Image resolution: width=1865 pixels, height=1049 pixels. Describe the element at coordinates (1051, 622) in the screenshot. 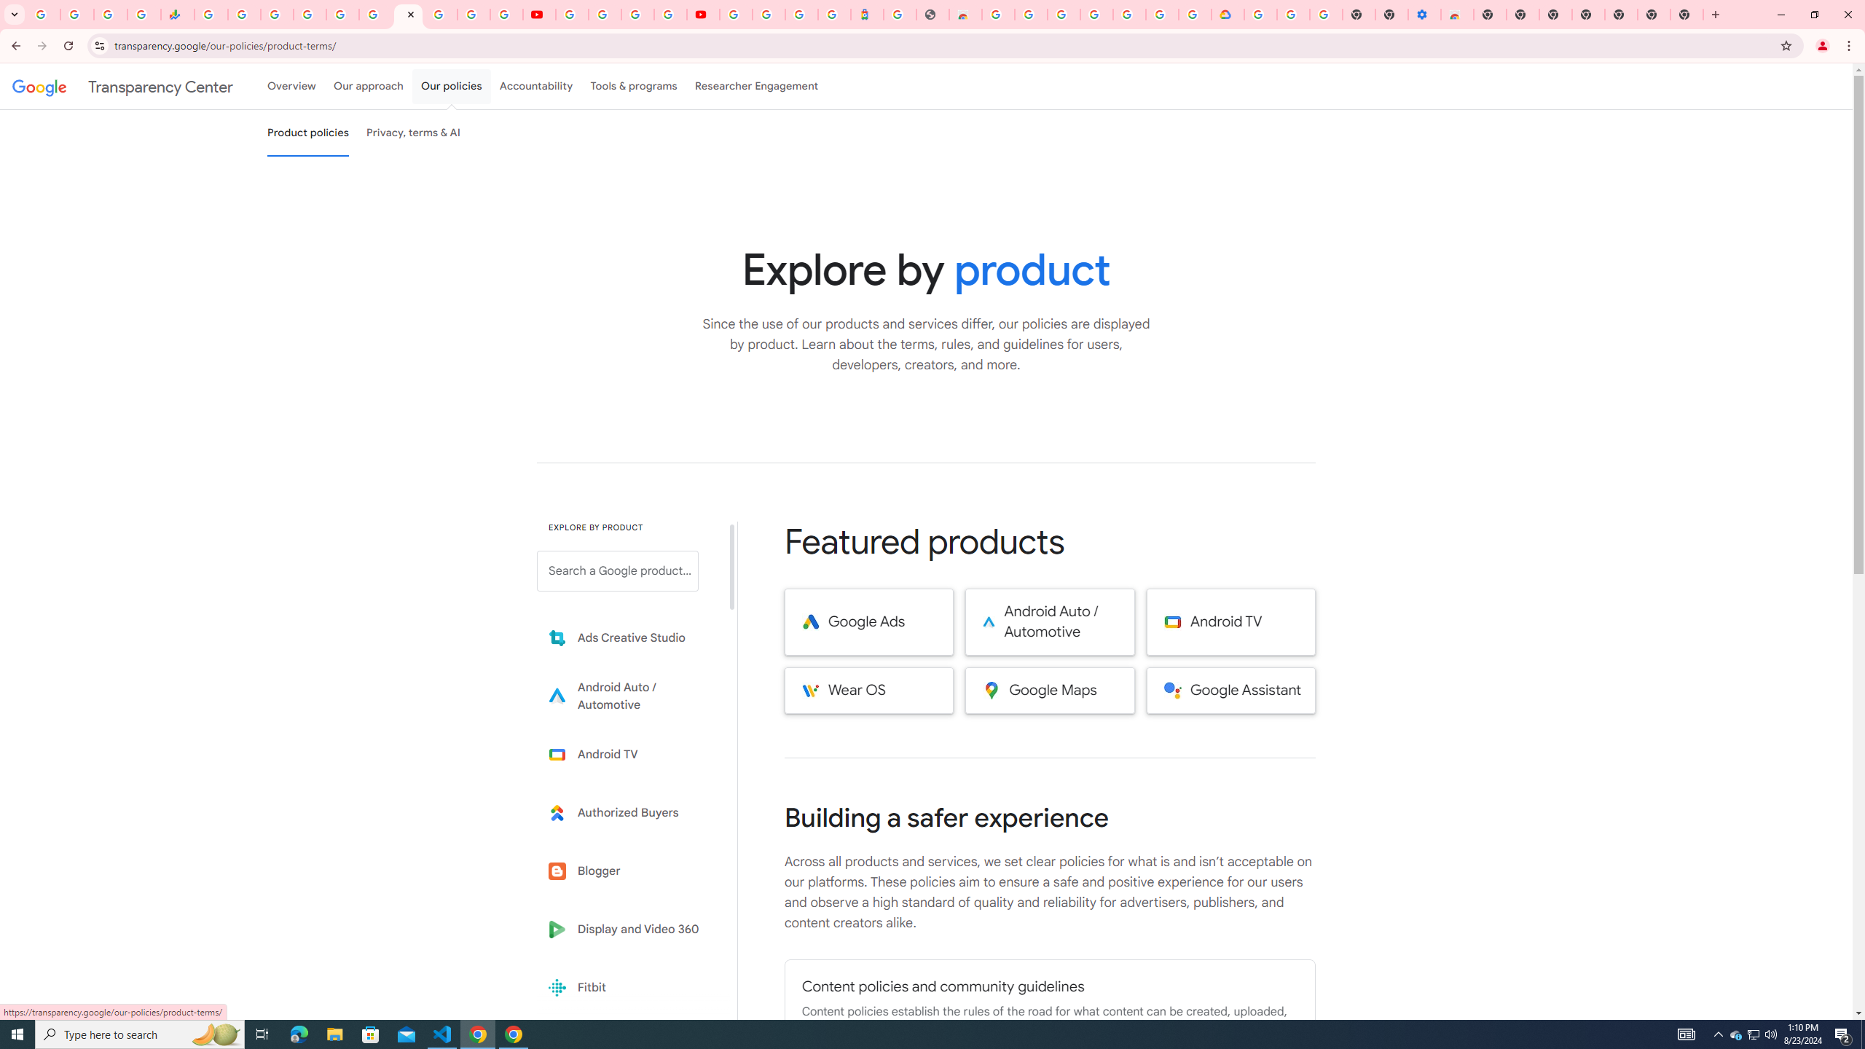

I see `Android Auto / Automotive` at that location.